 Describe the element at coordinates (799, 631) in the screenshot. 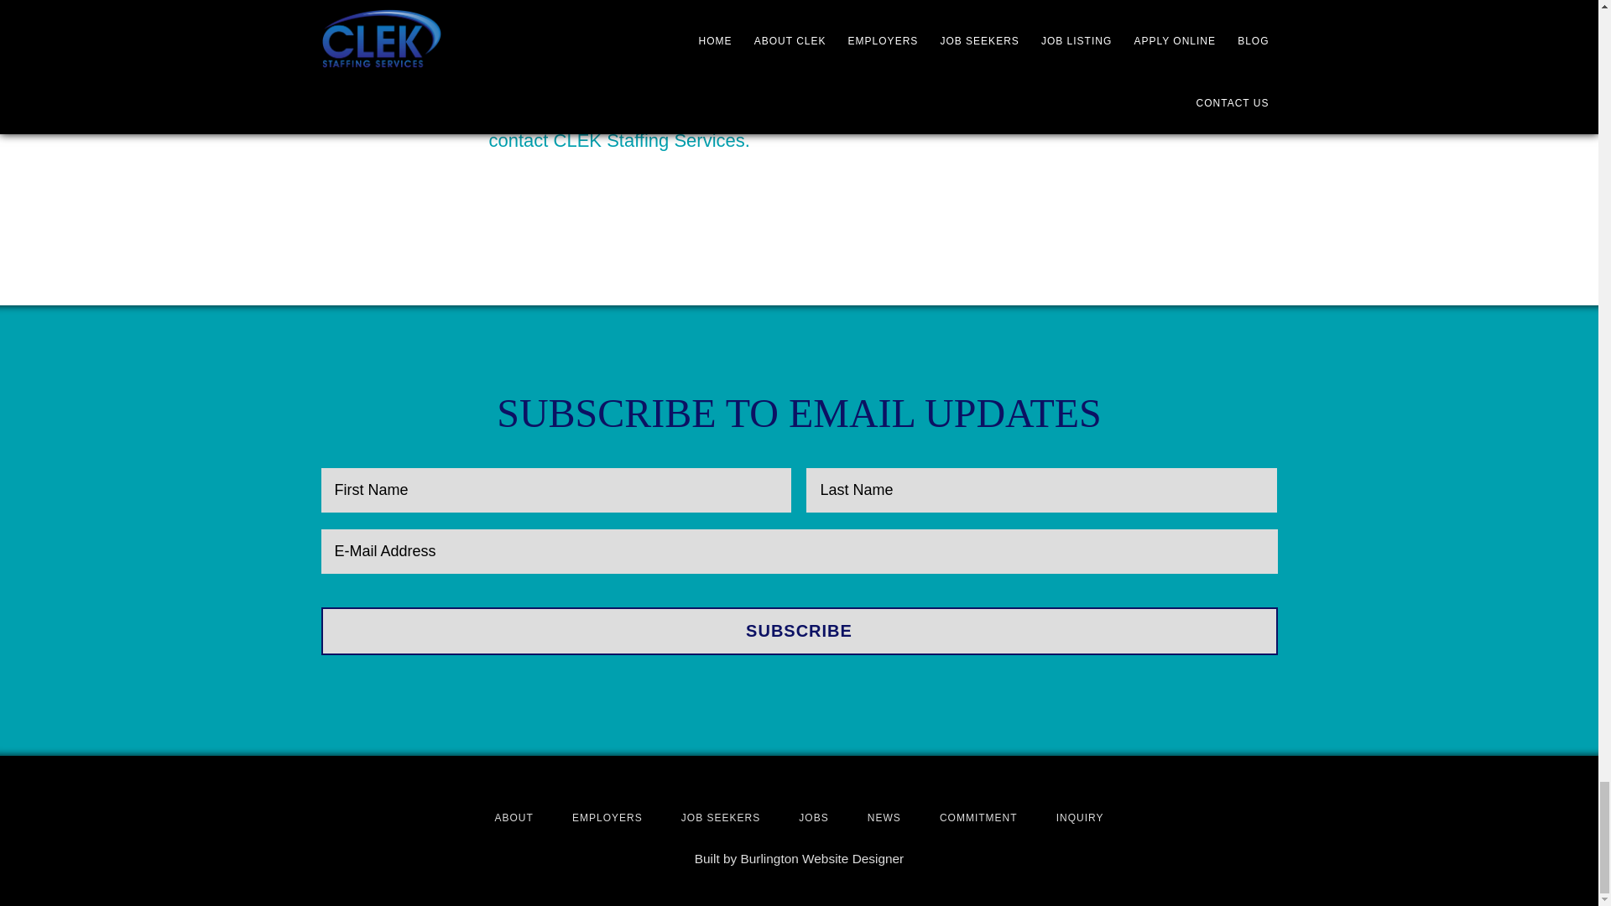

I see `Subscribe` at that location.